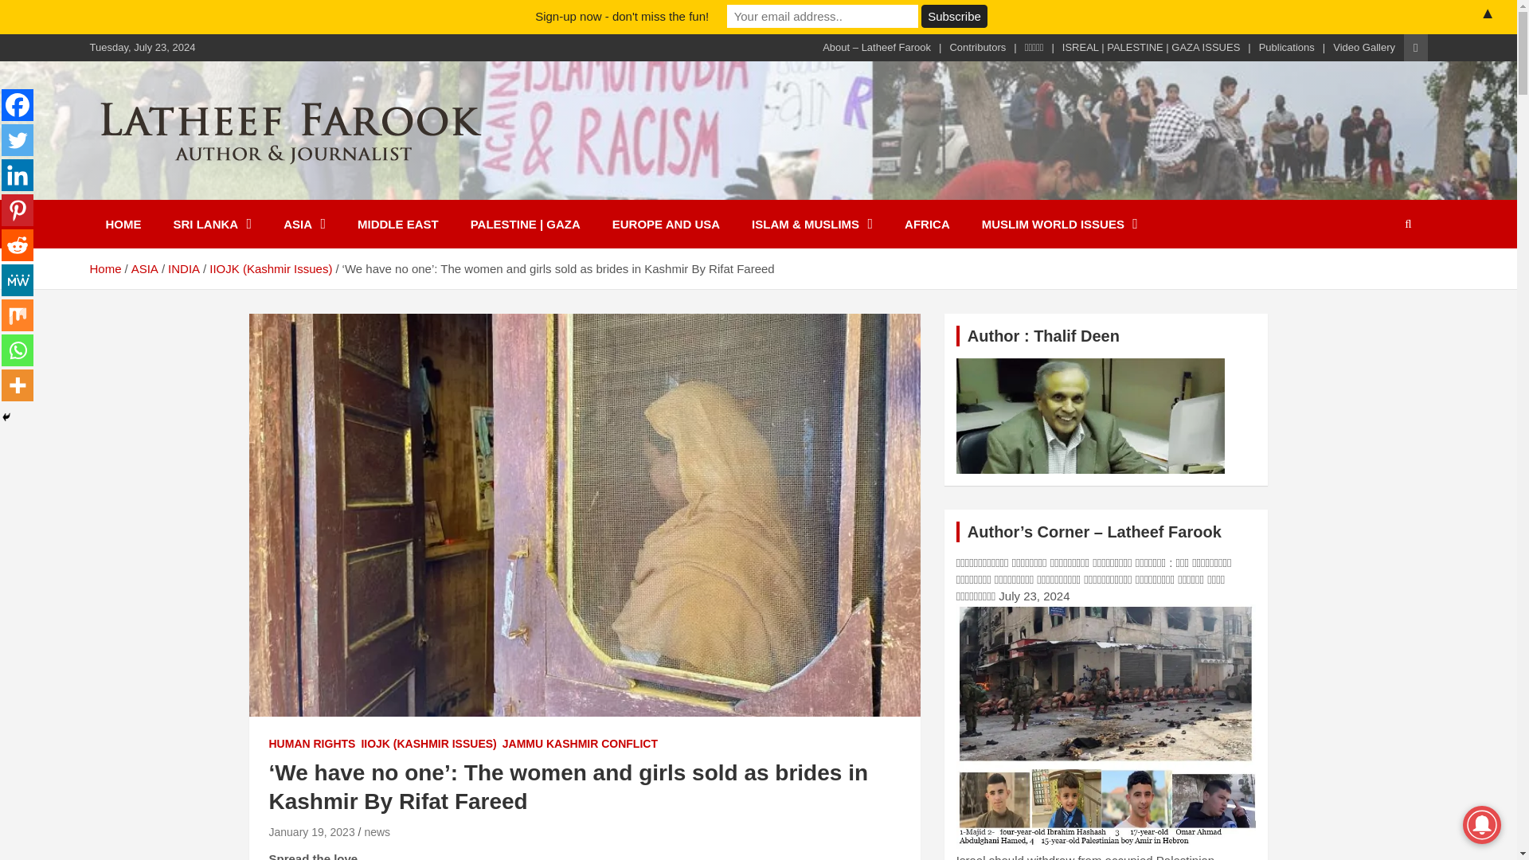 The image size is (1529, 860). What do you see at coordinates (123, 224) in the screenshot?
I see `HOME` at bounding box center [123, 224].